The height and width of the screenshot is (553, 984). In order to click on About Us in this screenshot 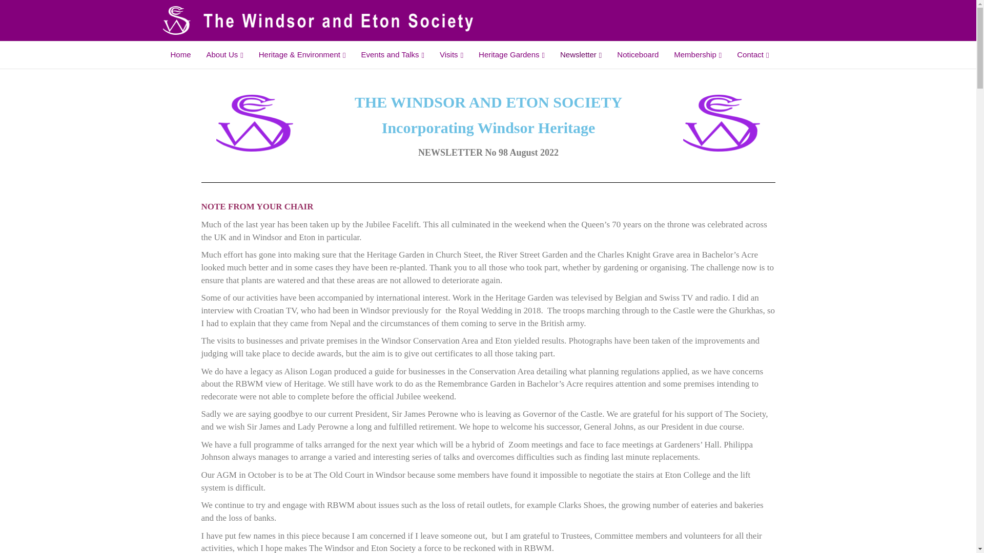, I will do `click(224, 55)`.